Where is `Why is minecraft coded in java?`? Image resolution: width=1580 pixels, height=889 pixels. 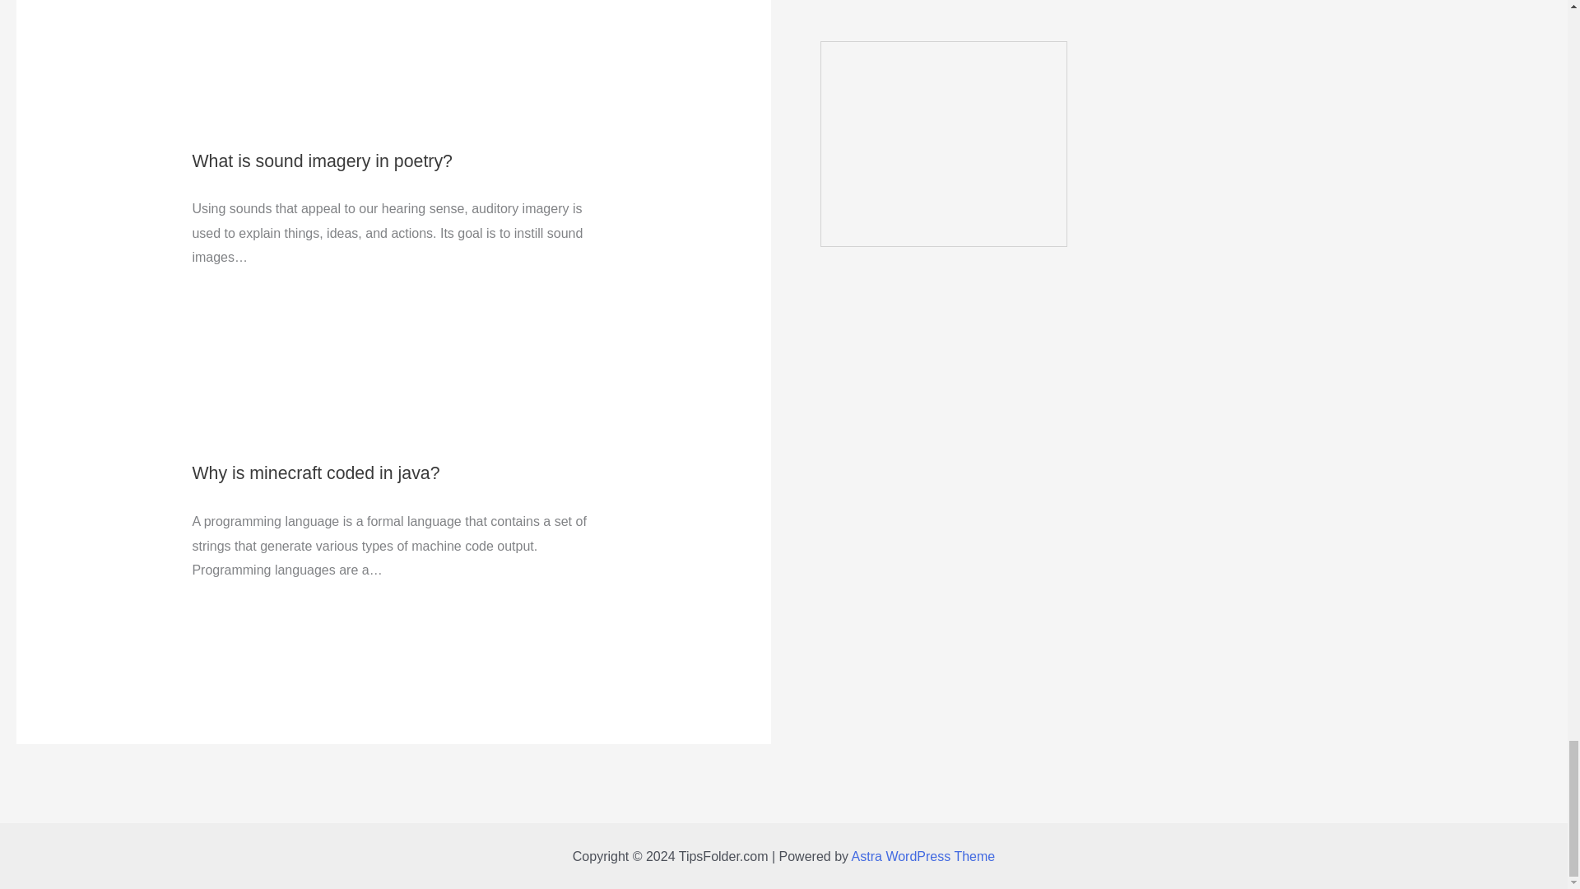
Why is minecraft coded in java? is located at coordinates (314, 472).